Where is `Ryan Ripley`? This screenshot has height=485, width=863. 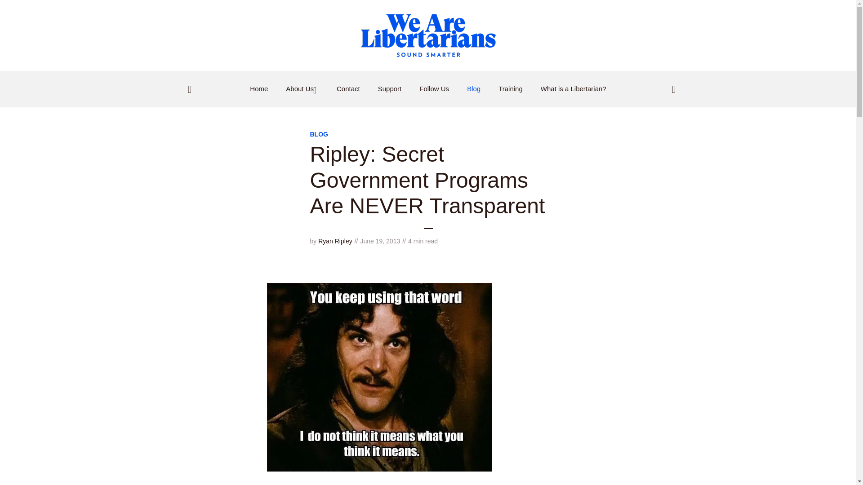 Ryan Ripley is located at coordinates (335, 241).